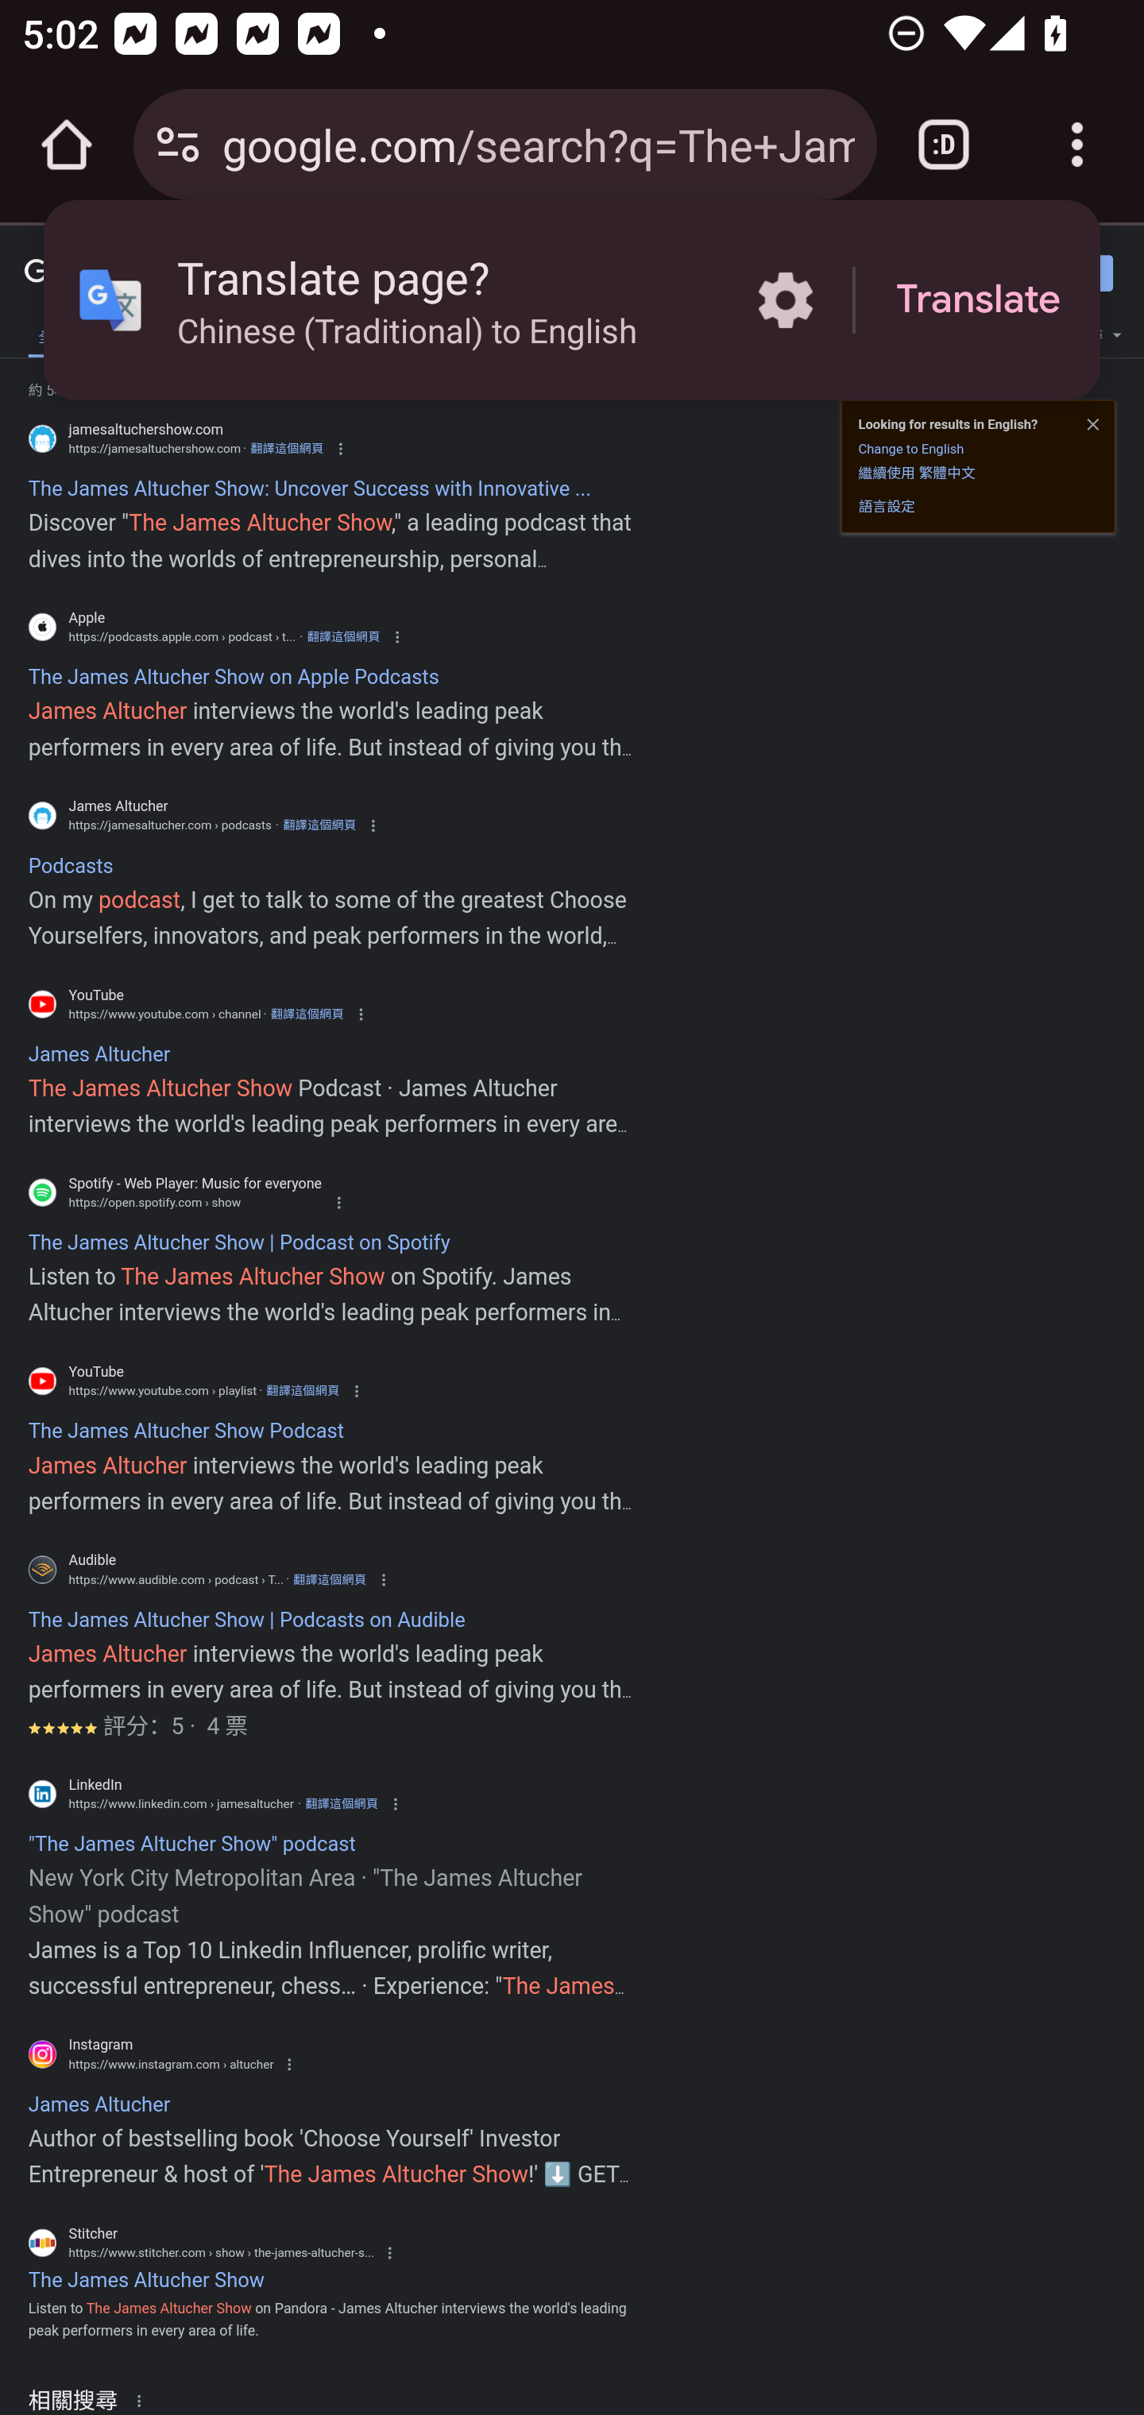  What do you see at coordinates (67, 145) in the screenshot?
I see `Open the home page` at bounding box center [67, 145].